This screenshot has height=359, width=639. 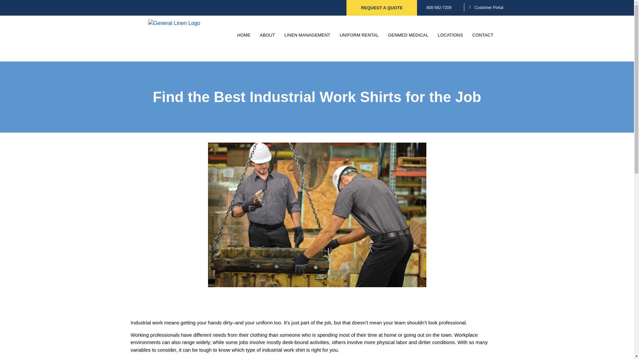 I want to click on LOCATIONS, so click(x=450, y=35).